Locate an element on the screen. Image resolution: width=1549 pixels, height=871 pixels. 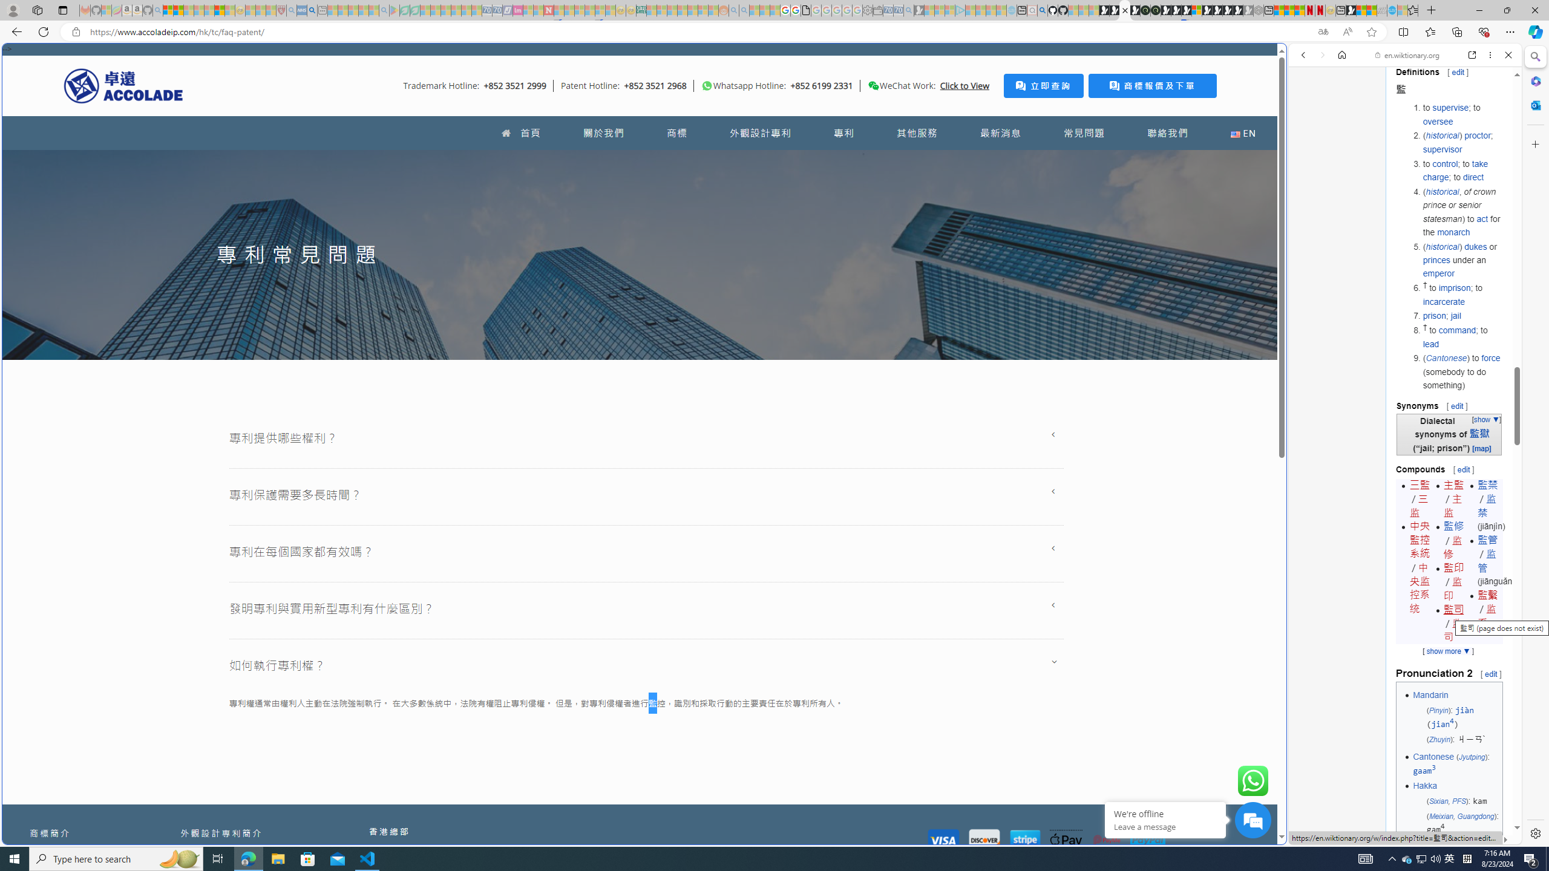
to supervise; to oversee is located at coordinates (1462, 114).